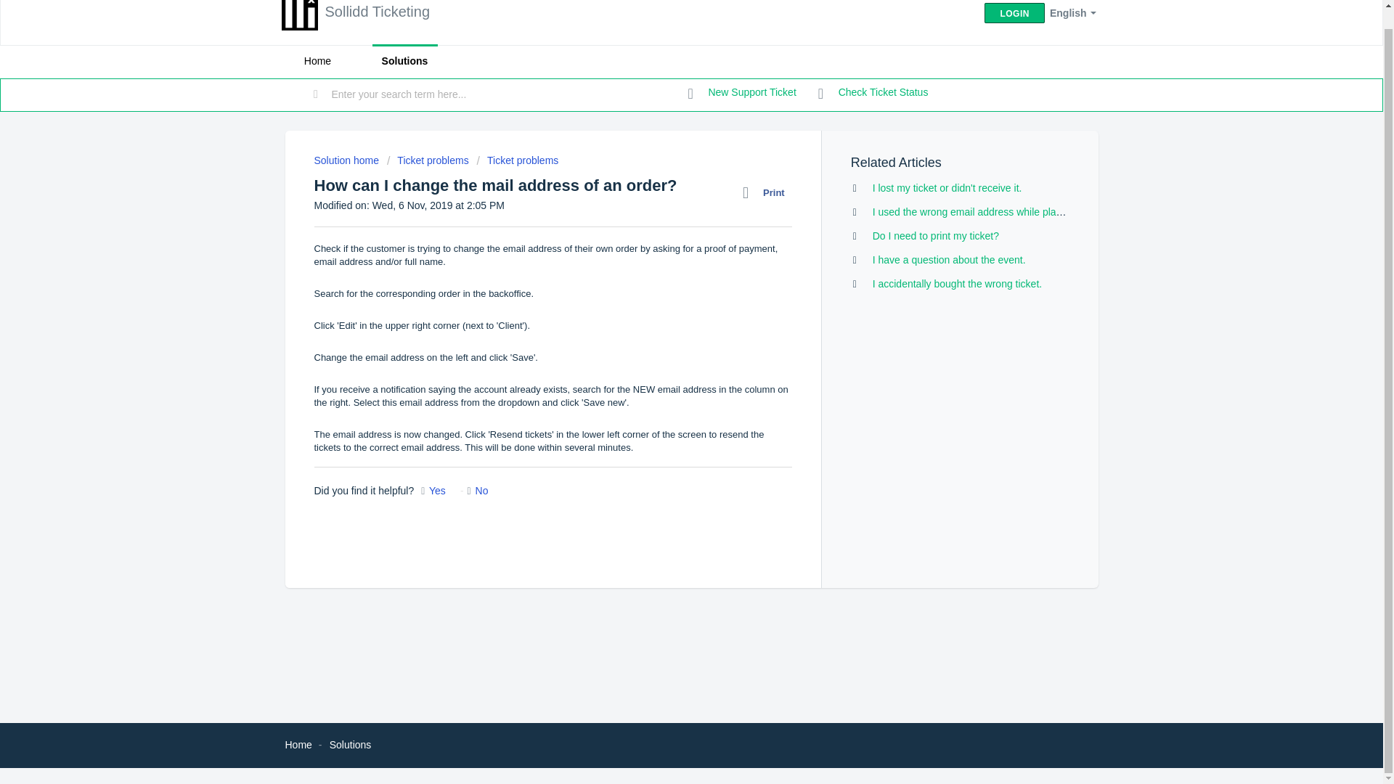  What do you see at coordinates (317, 61) in the screenshot?
I see `Home` at bounding box center [317, 61].